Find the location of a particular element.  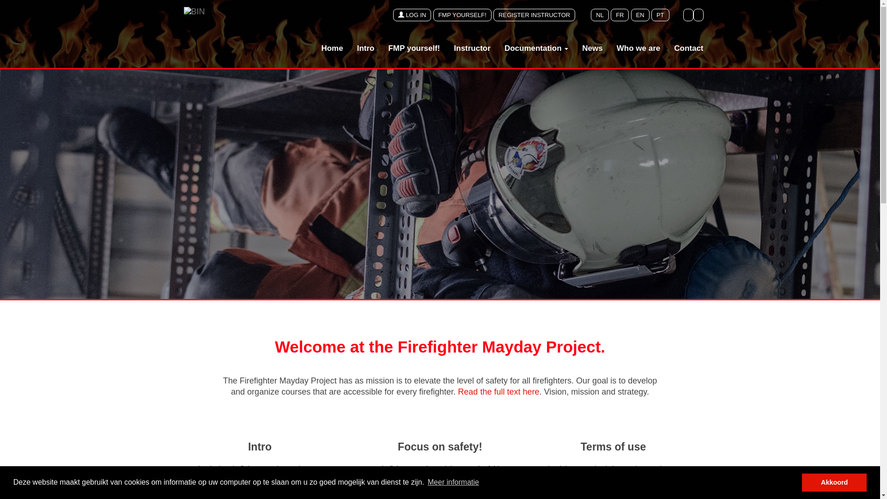

Intro is located at coordinates (366, 49).